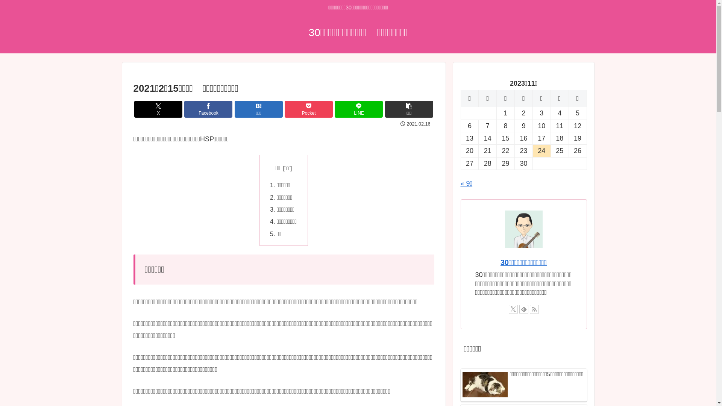  What do you see at coordinates (359, 109) in the screenshot?
I see `LINE` at bounding box center [359, 109].